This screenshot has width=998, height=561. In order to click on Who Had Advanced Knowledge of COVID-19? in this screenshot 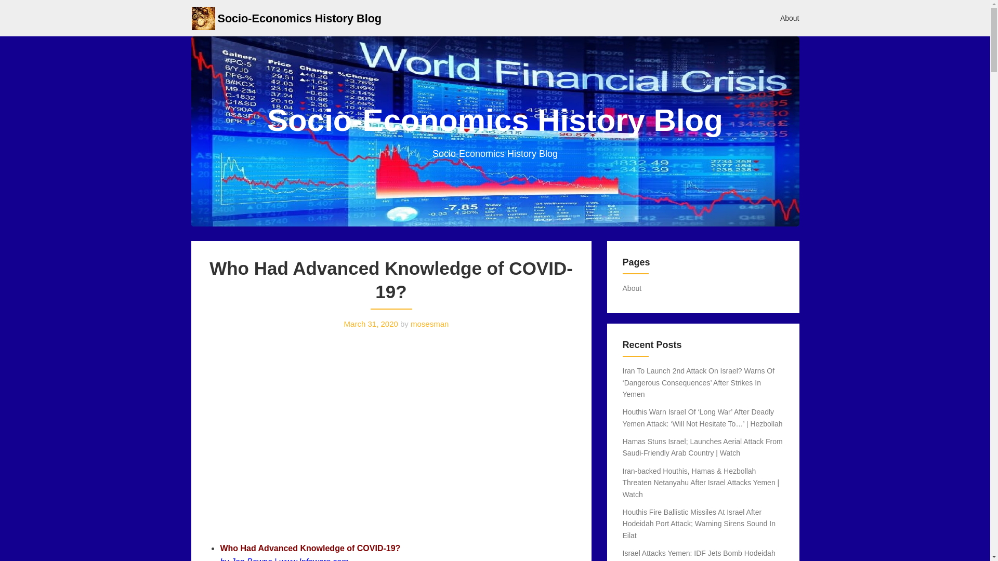, I will do `click(310, 547)`.